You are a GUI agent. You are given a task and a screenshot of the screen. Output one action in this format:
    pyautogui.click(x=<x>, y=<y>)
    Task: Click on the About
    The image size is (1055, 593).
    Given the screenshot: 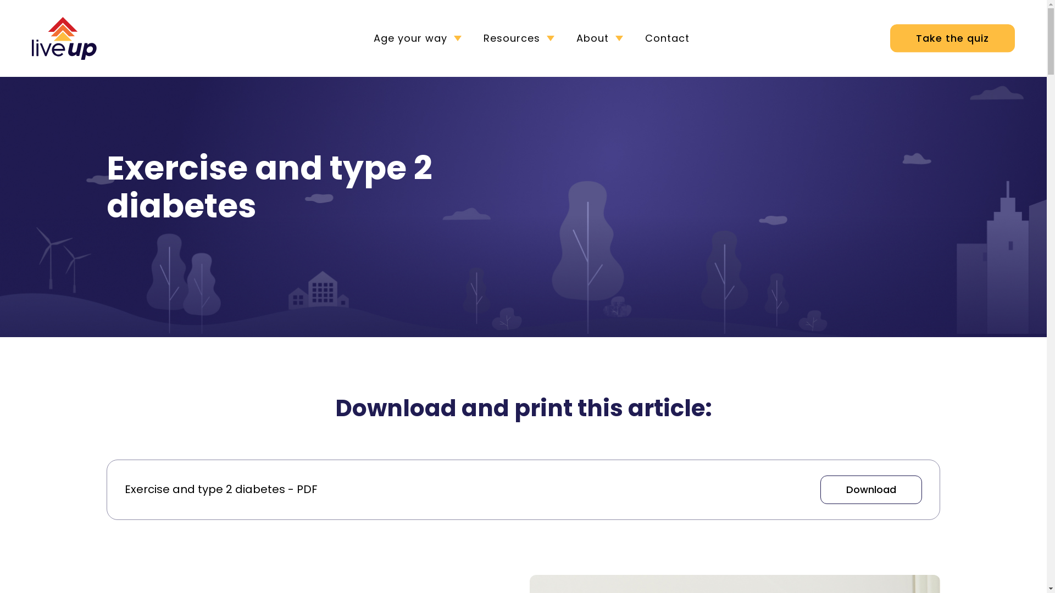 What is the action you would take?
    pyautogui.click(x=602, y=38)
    